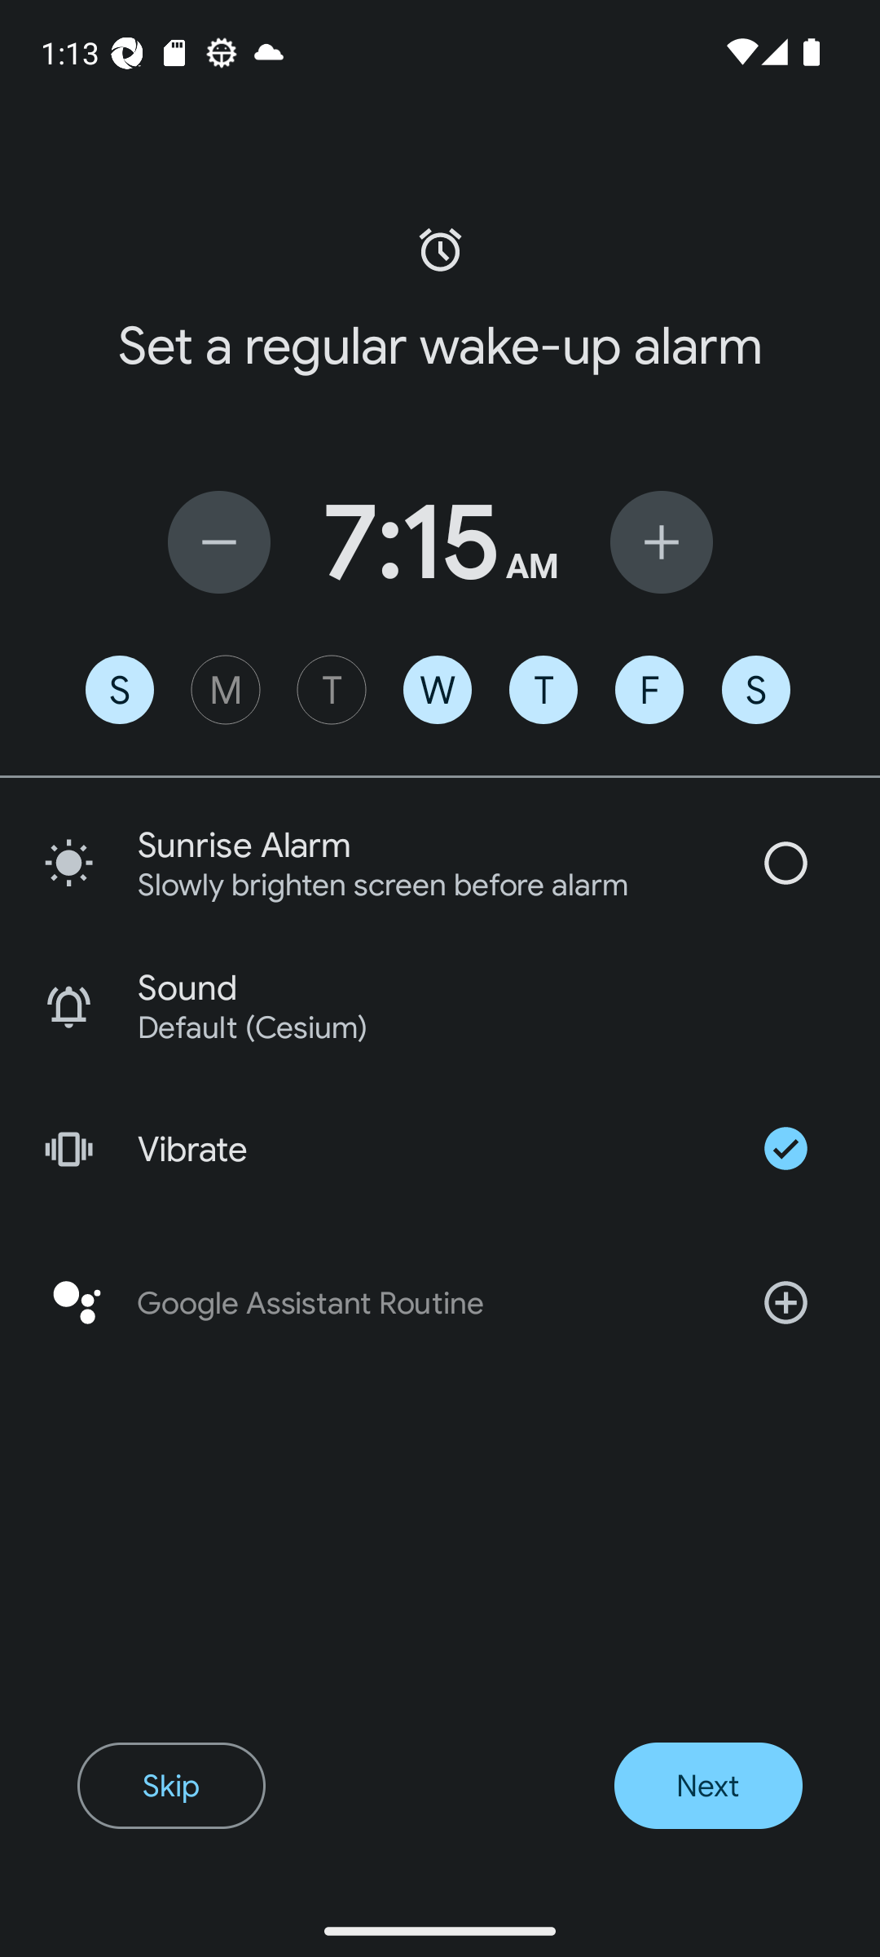 This screenshot has width=880, height=1957. What do you see at coordinates (218, 541) in the screenshot?
I see `Fifteen minutes earlier` at bounding box center [218, 541].